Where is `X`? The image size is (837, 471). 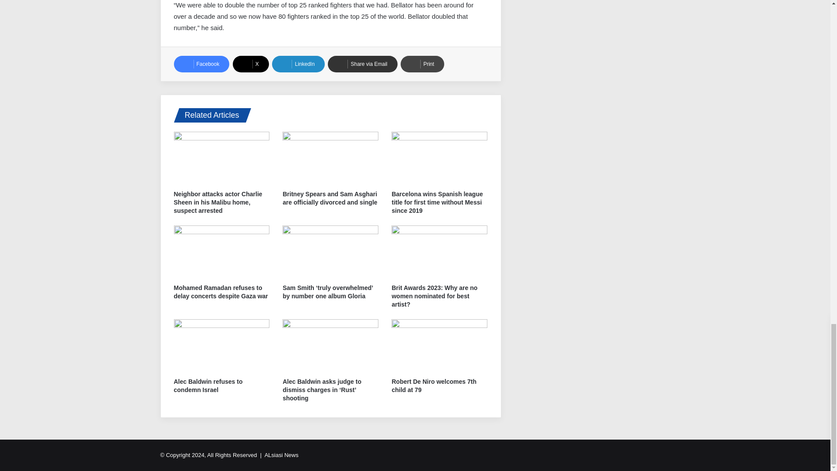
X is located at coordinates (250, 64).